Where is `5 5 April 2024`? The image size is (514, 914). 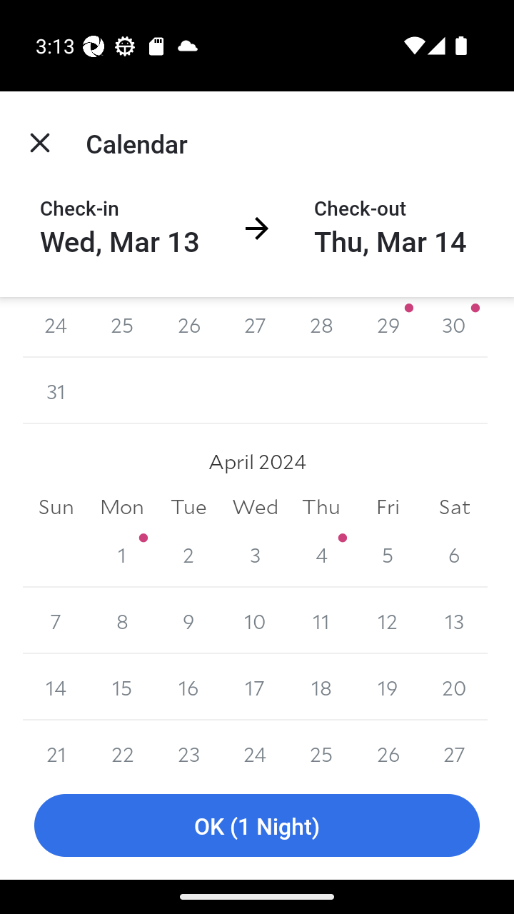 5 5 April 2024 is located at coordinates (387, 554).